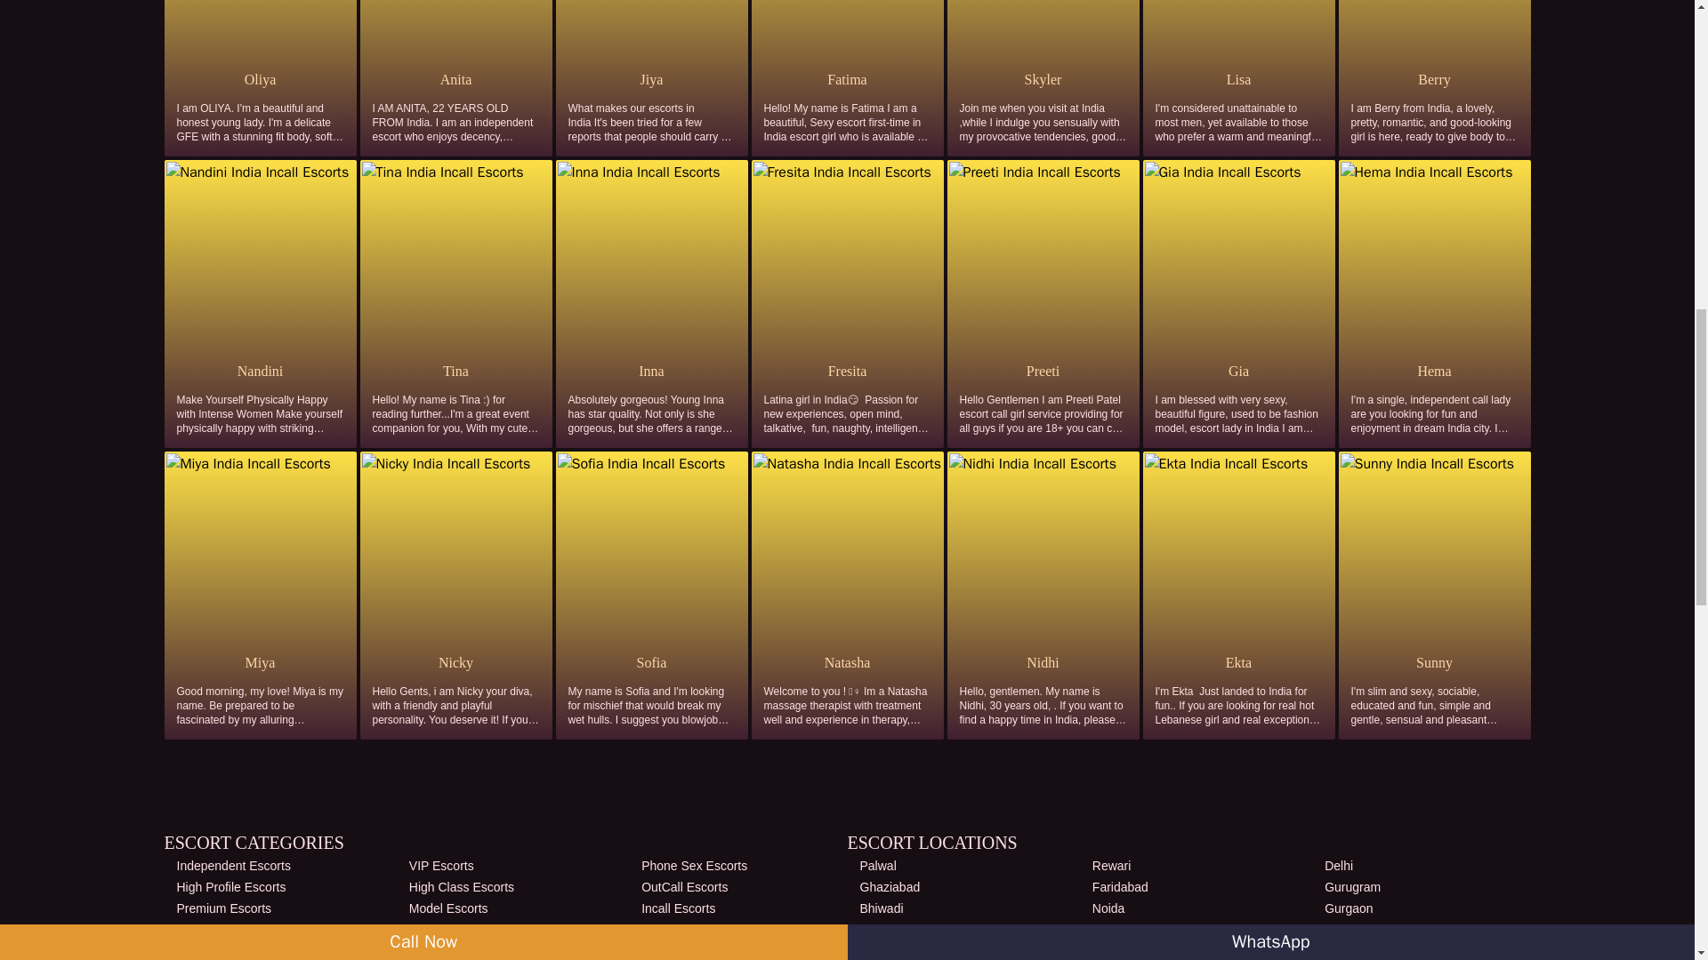  I want to click on Fatima India Incall Escorts, so click(847, 79).